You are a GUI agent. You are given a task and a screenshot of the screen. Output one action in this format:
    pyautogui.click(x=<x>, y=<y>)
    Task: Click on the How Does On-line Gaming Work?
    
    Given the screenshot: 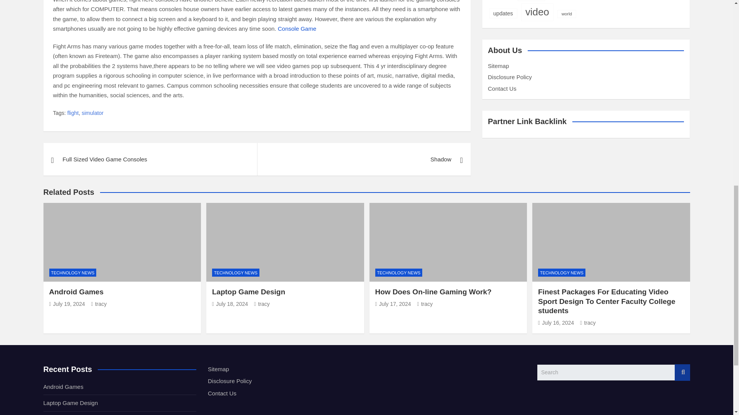 What is the action you would take?
    pyautogui.click(x=393, y=304)
    